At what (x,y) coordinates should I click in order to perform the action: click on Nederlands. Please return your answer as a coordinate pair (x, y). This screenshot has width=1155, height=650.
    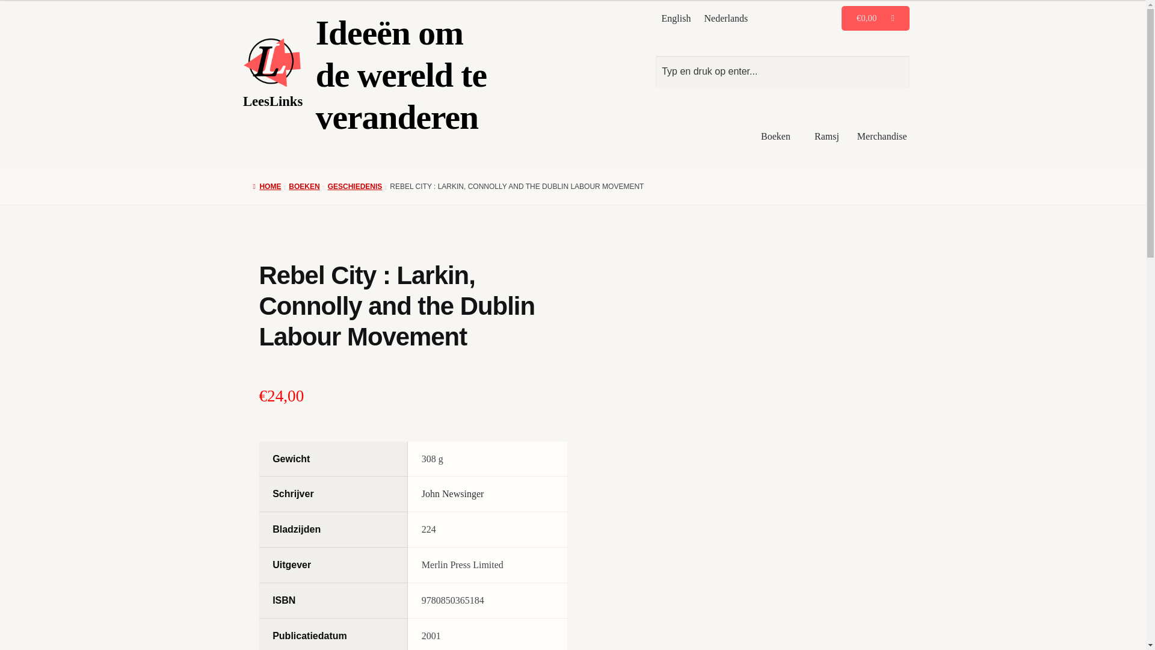
    Looking at the image, I should click on (725, 18).